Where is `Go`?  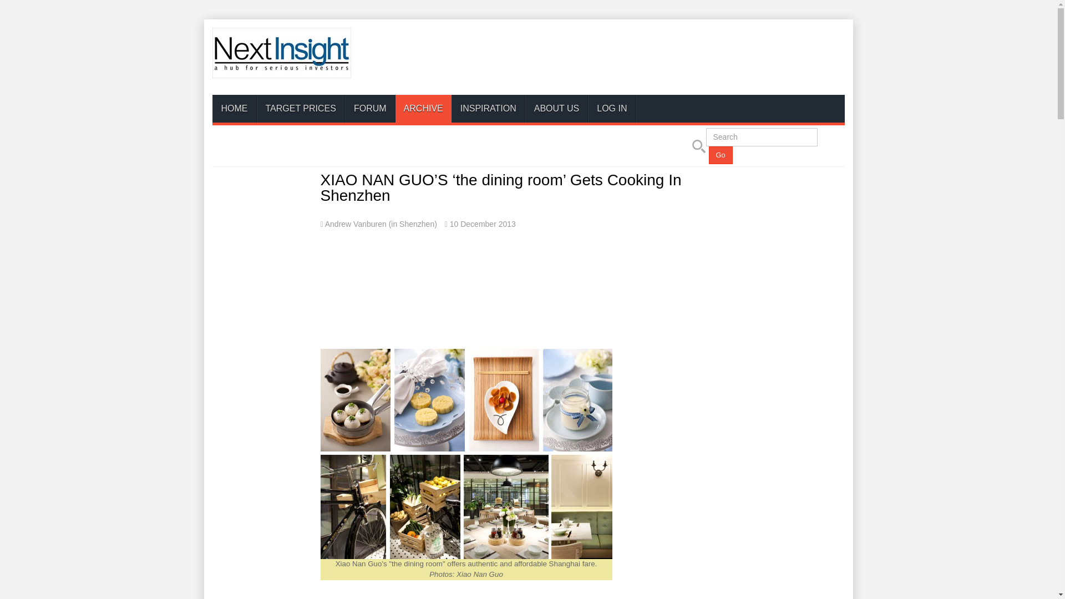 Go is located at coordinates (721, 155).